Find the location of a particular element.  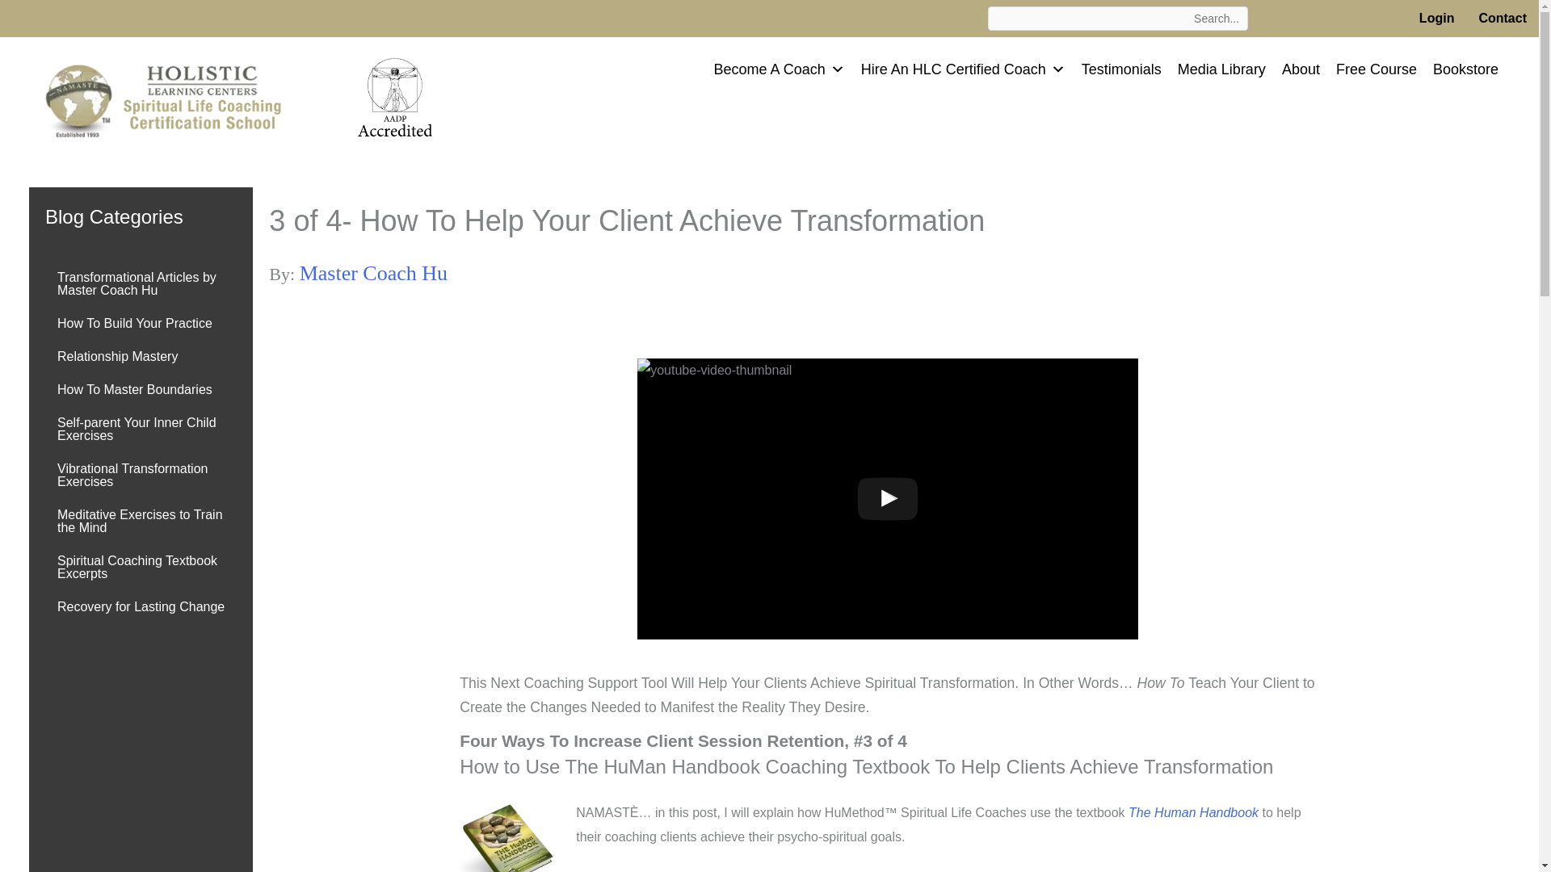

Contact is located at coordinates (1503, 19).